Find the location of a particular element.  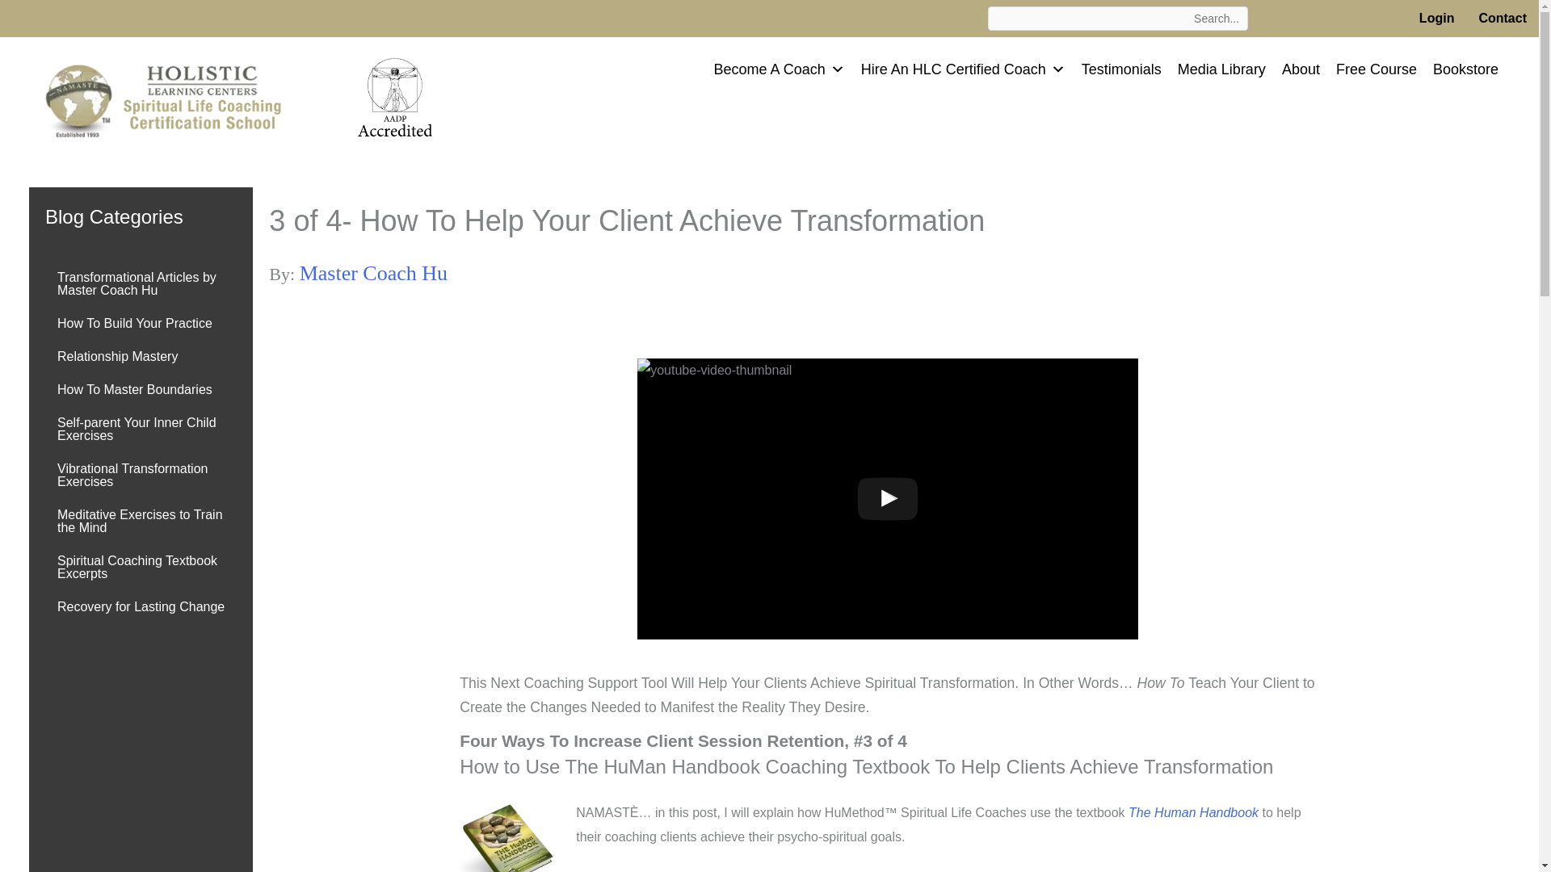

Contact is located at coordinates (1503, 19).